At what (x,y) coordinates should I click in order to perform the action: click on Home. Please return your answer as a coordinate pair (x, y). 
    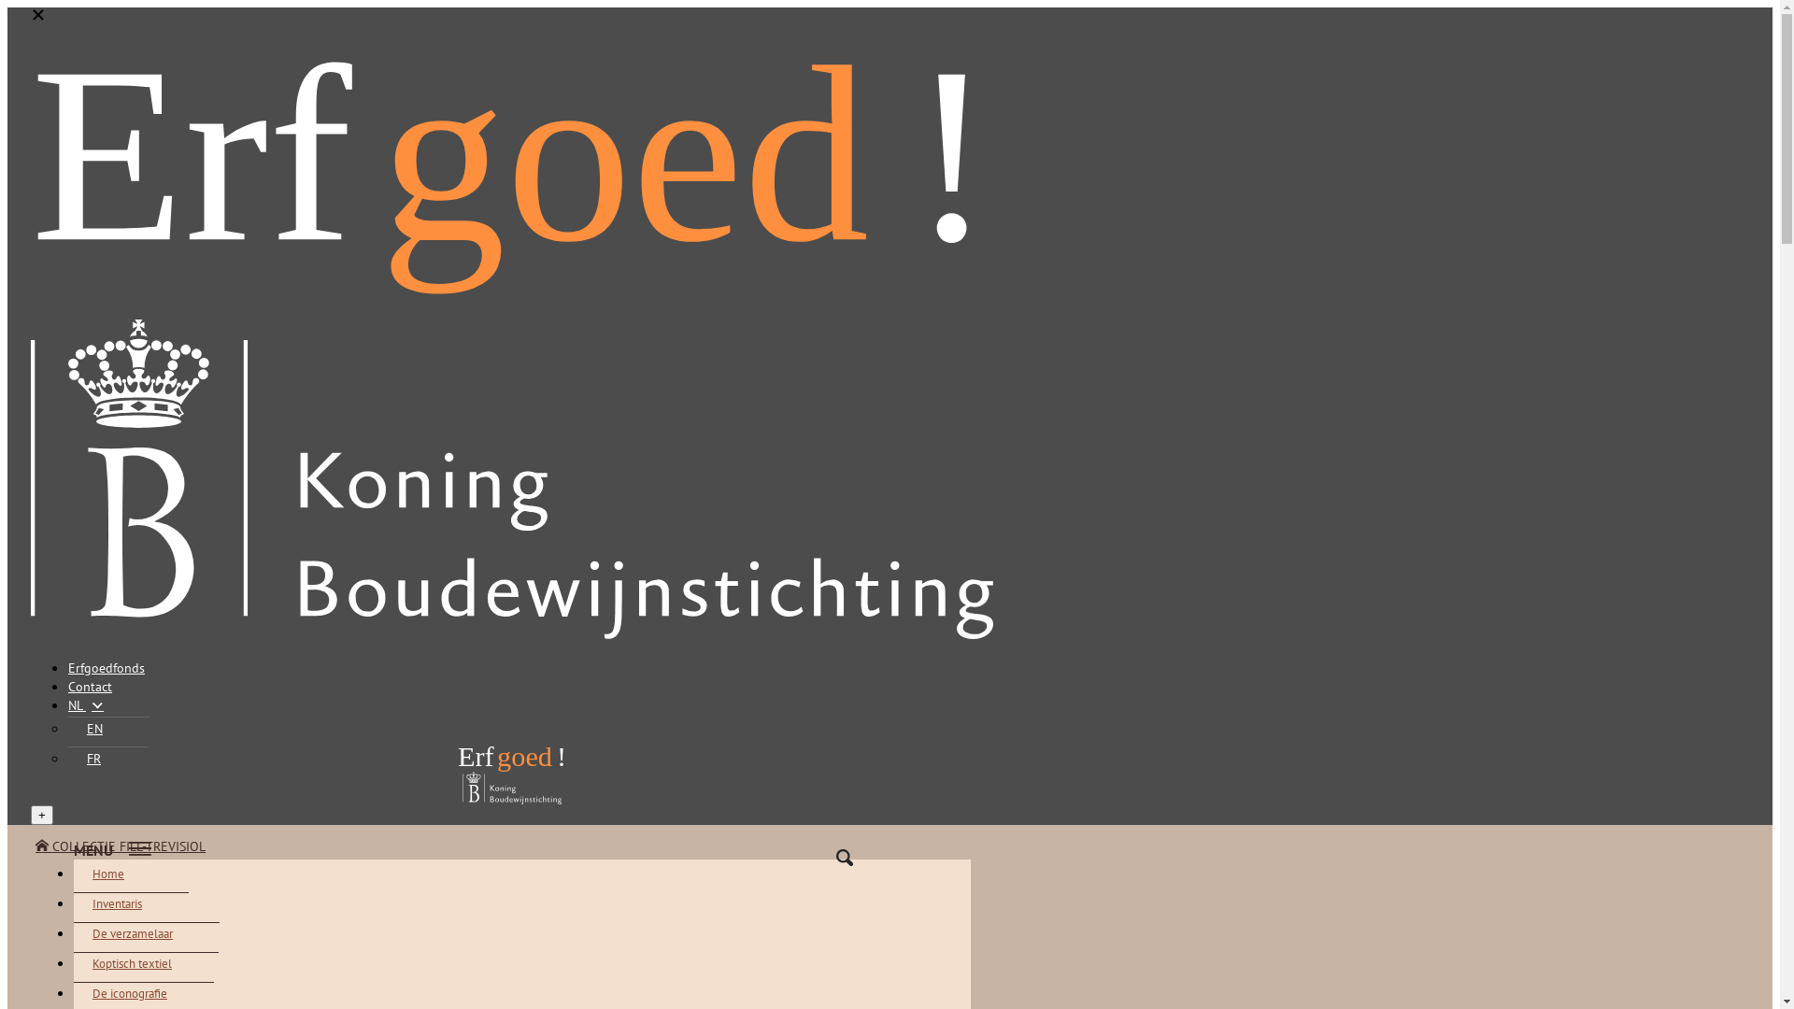
    Looking at the image, I should click on (122, 874).